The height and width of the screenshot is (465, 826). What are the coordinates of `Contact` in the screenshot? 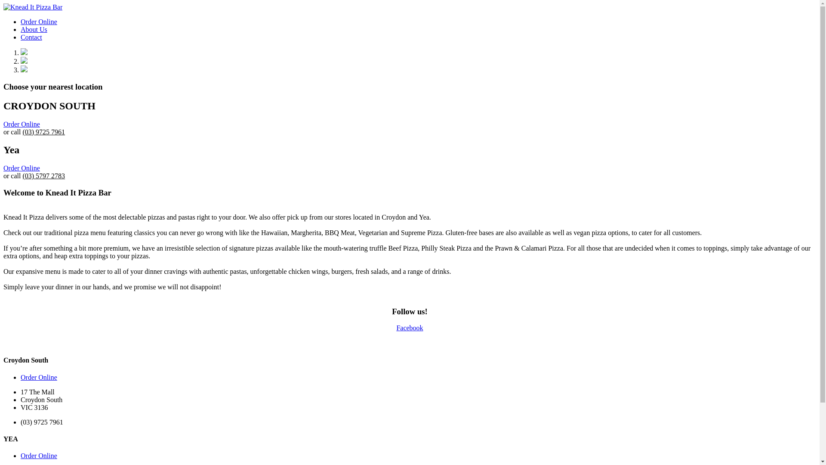 It's located at (31, 37).